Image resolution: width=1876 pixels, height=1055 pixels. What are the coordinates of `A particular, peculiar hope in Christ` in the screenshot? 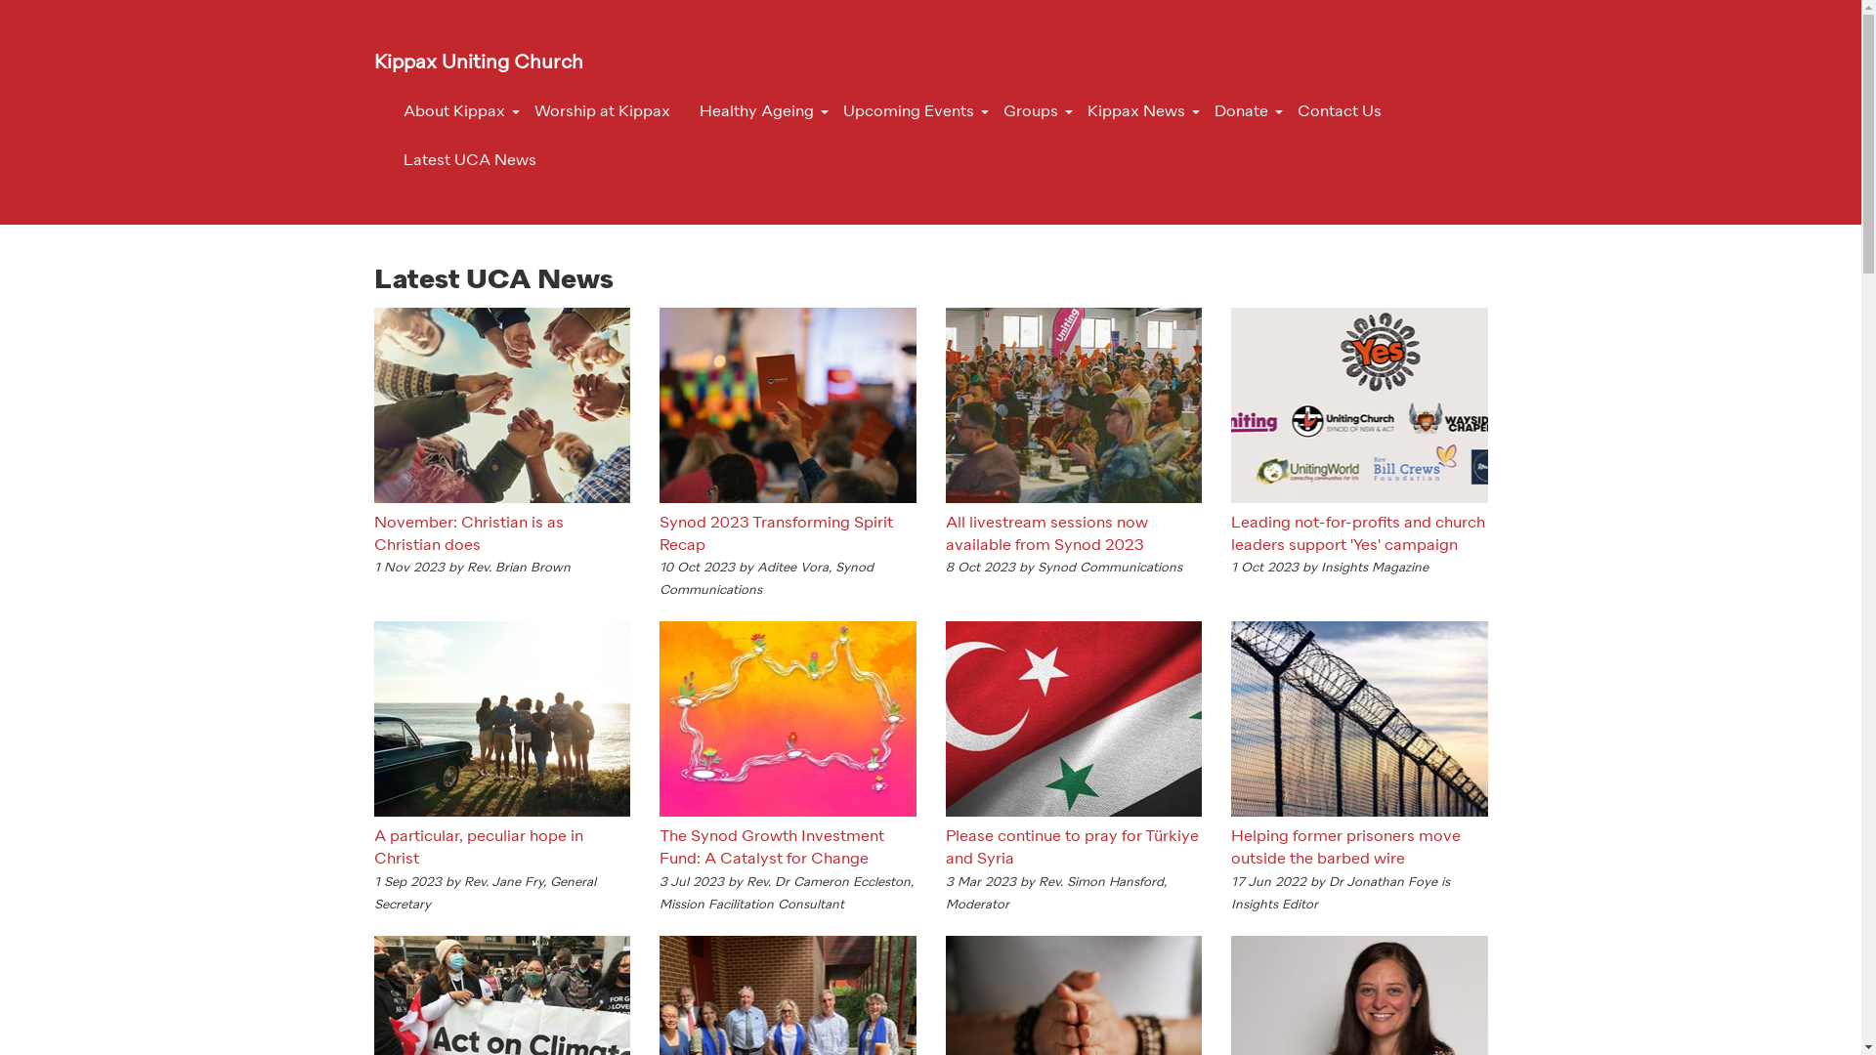 It's located at (502, 849).